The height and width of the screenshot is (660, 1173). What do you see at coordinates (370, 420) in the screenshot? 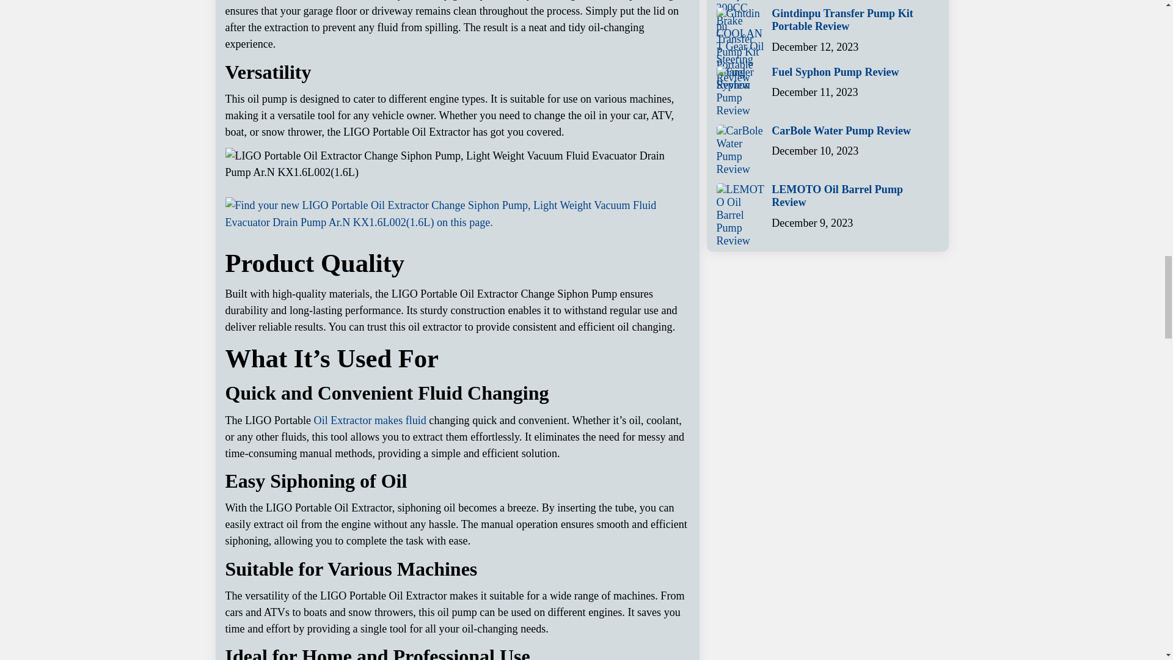
I see `Oil Extractor makes fluid` at bounding box center [370, 420].